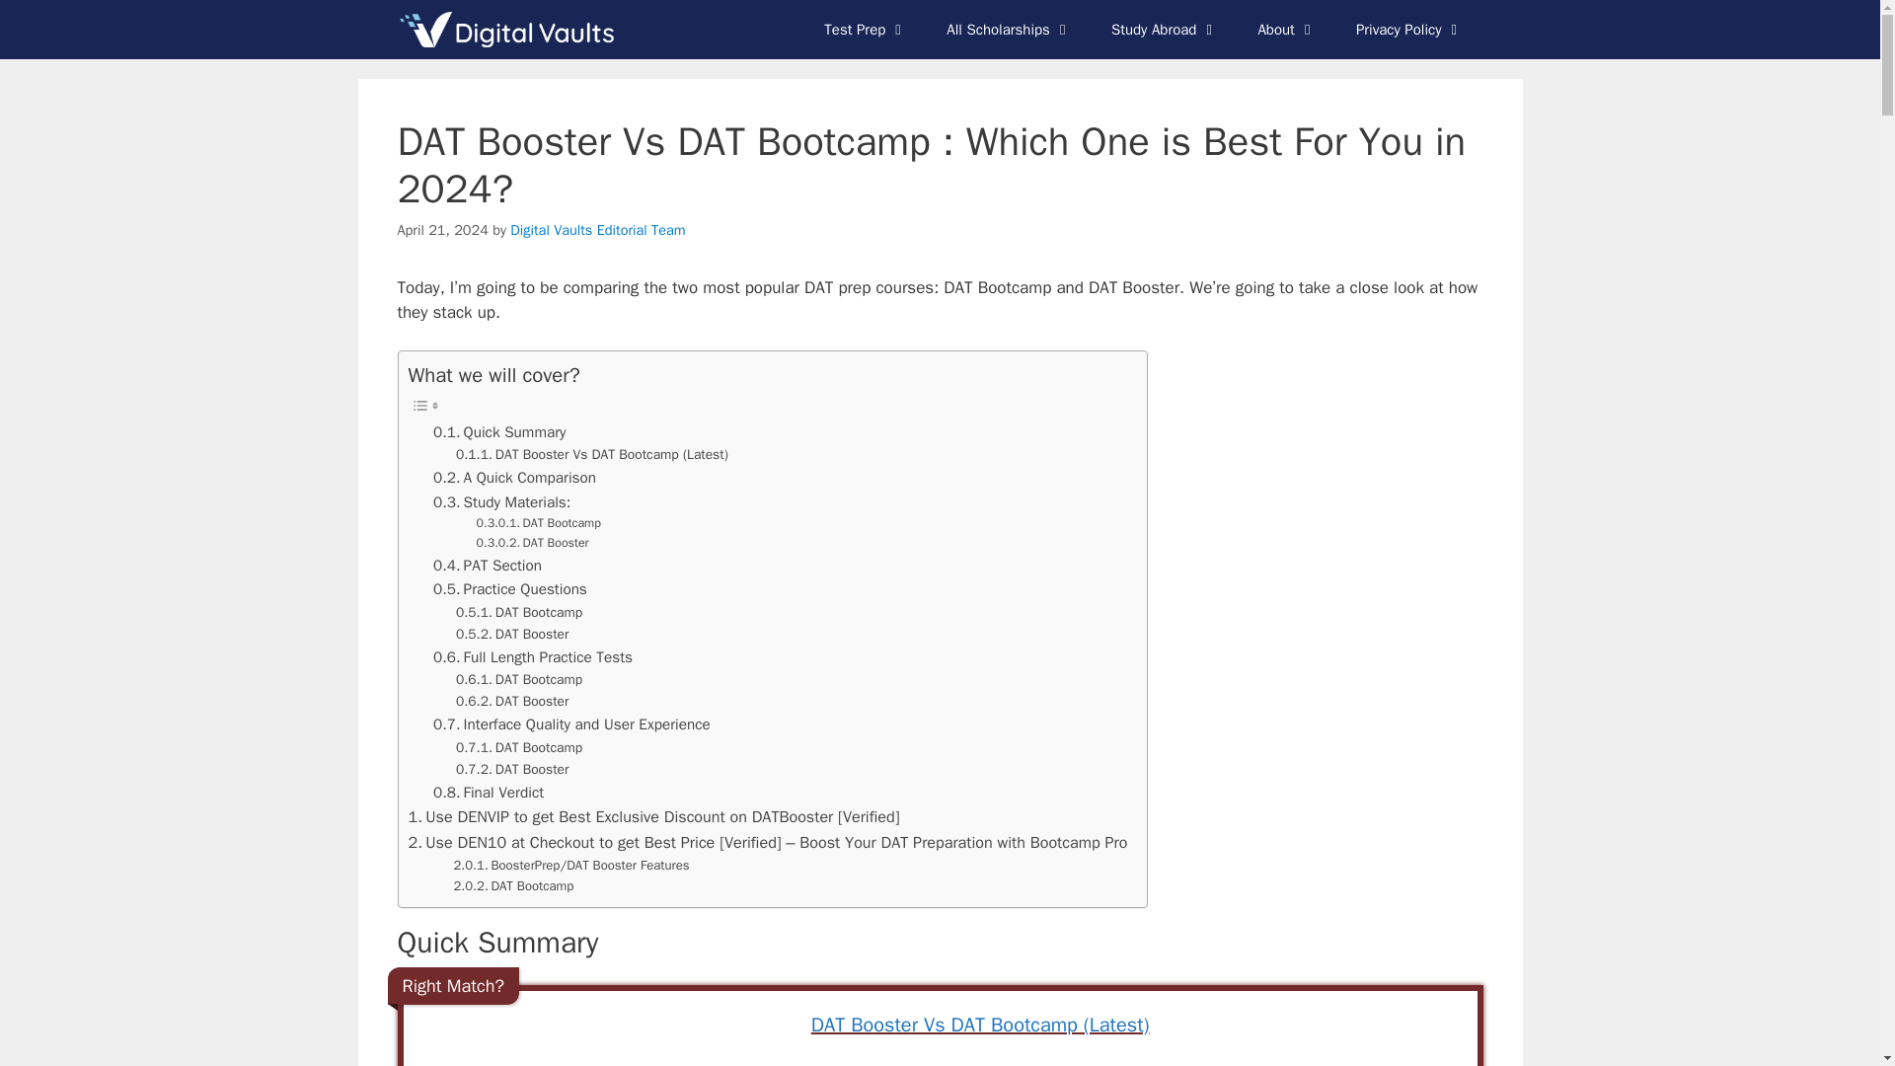  I want to click on DAT Booster, so click(512, 634).